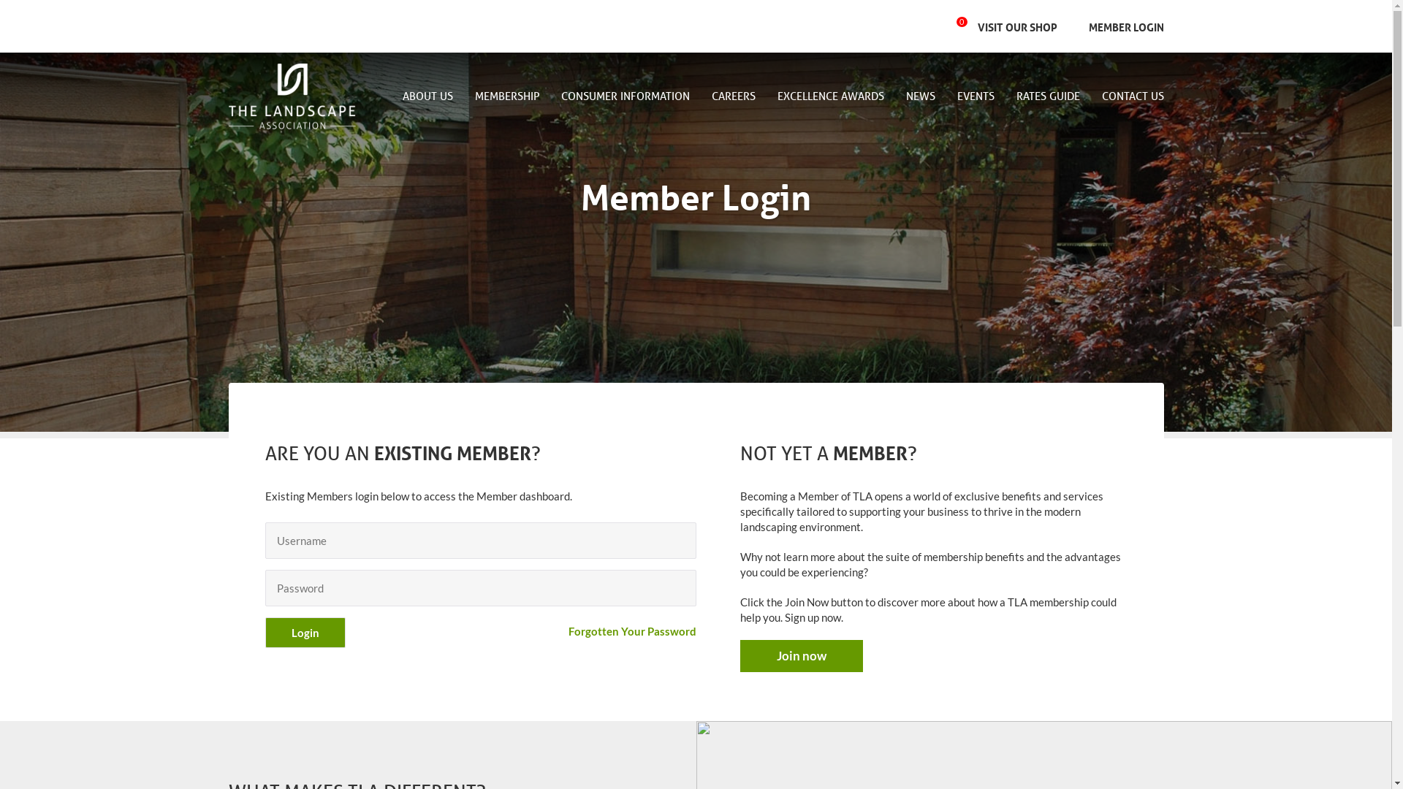 The height and width of the screenshot is (789, 1403). Describe the element at coordinates (626, 98) in the screenshot. I see `CONSUMER INFORMATION` at that location.